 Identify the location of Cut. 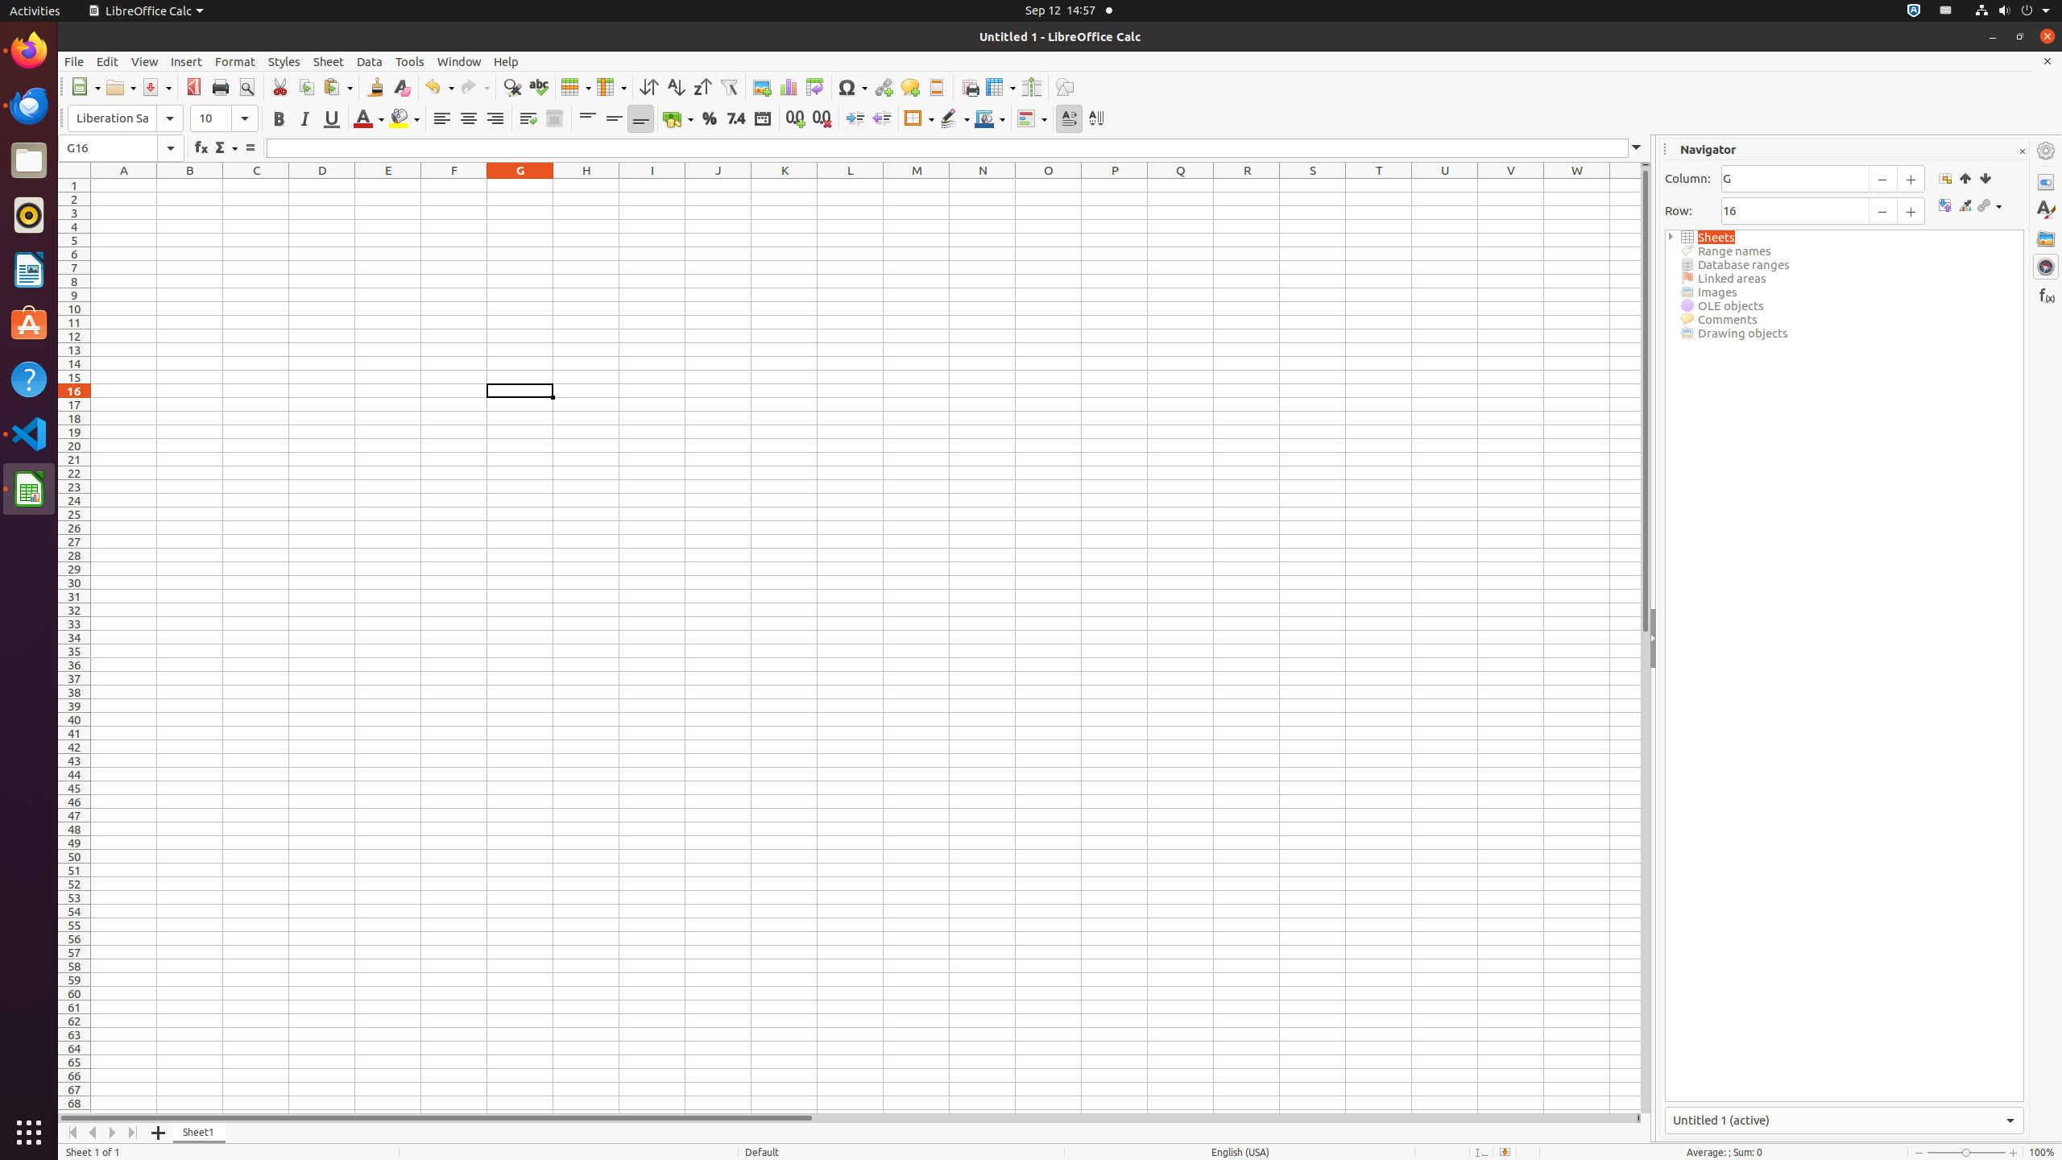
(280, 87).